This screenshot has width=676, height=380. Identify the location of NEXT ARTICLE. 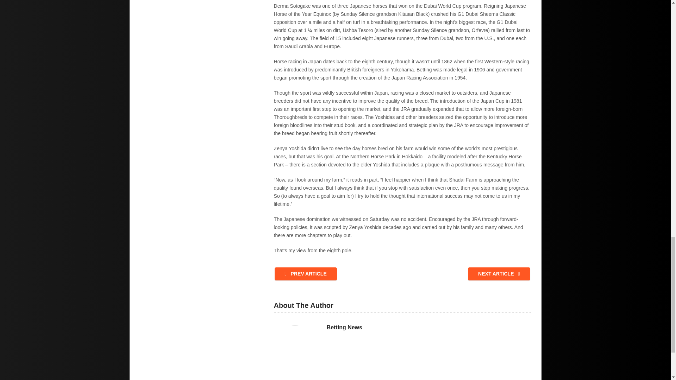
(499, 274).